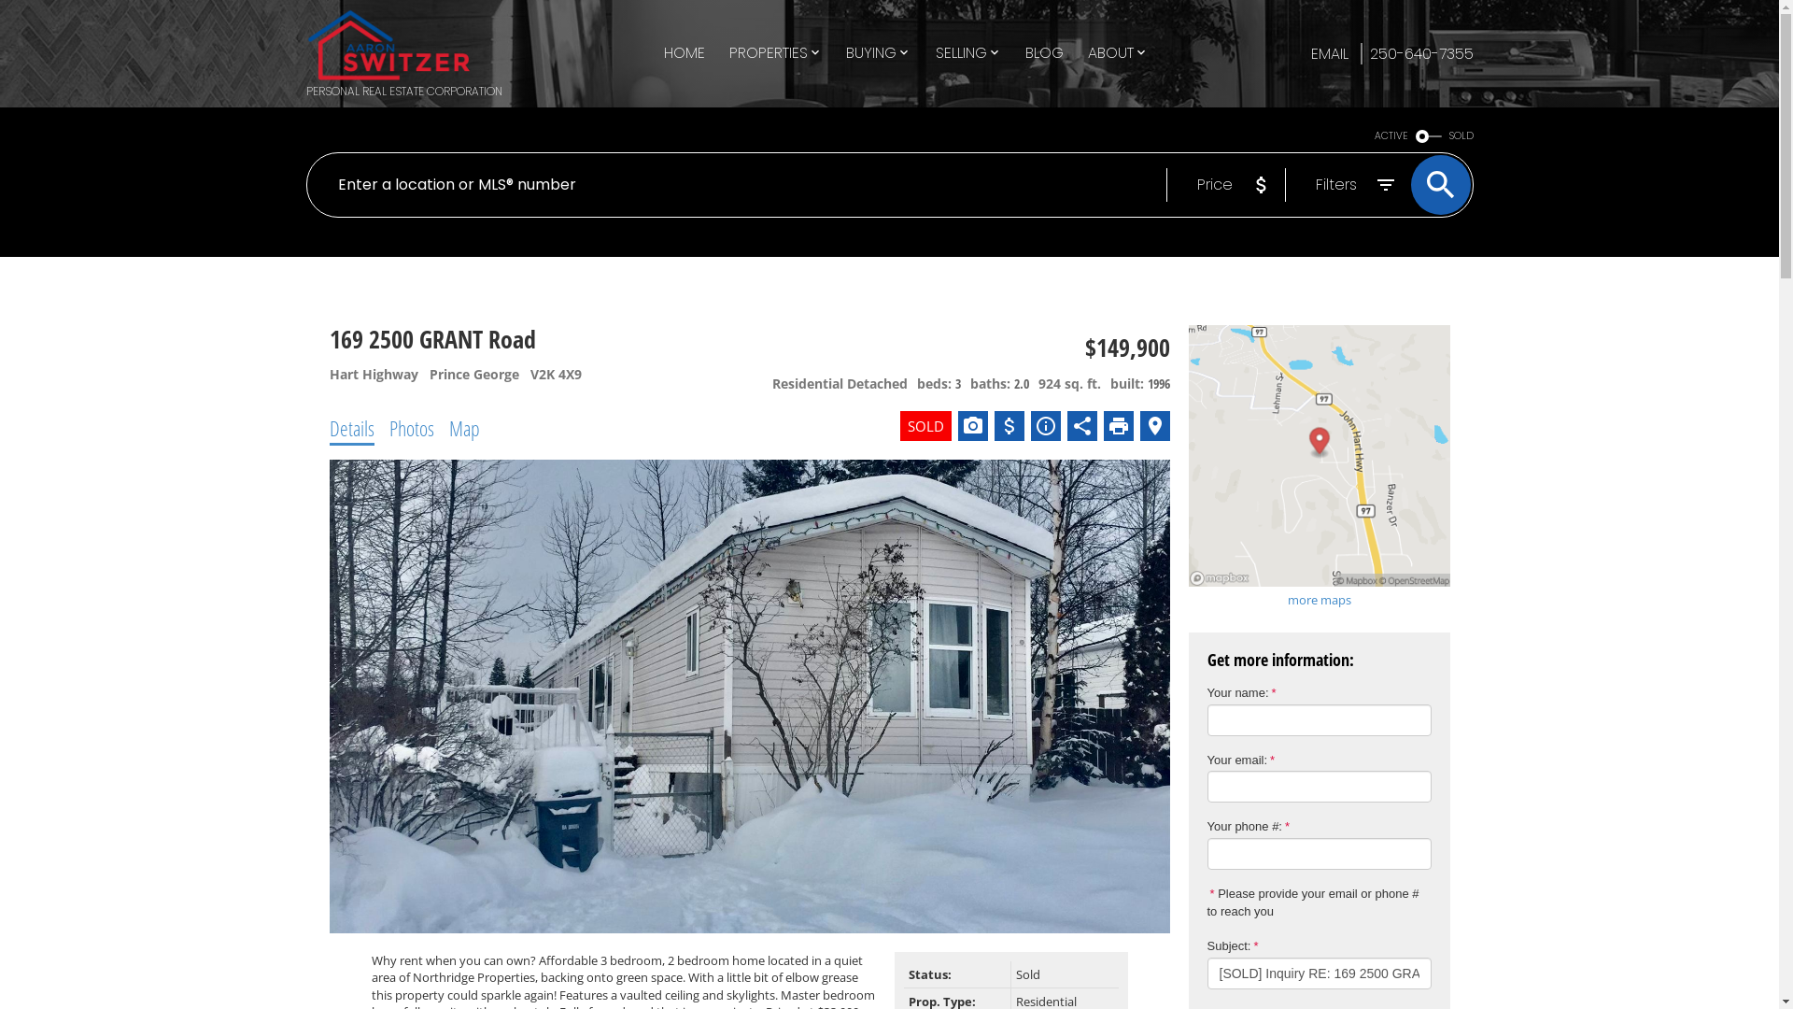  I want to click on HOME, so click(685, 54).